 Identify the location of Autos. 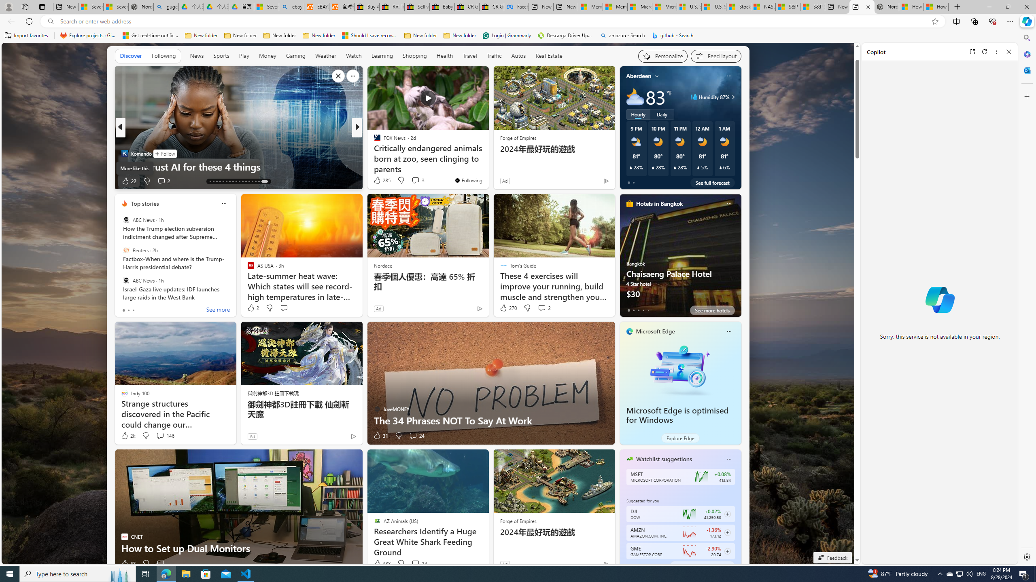
(518, 56).